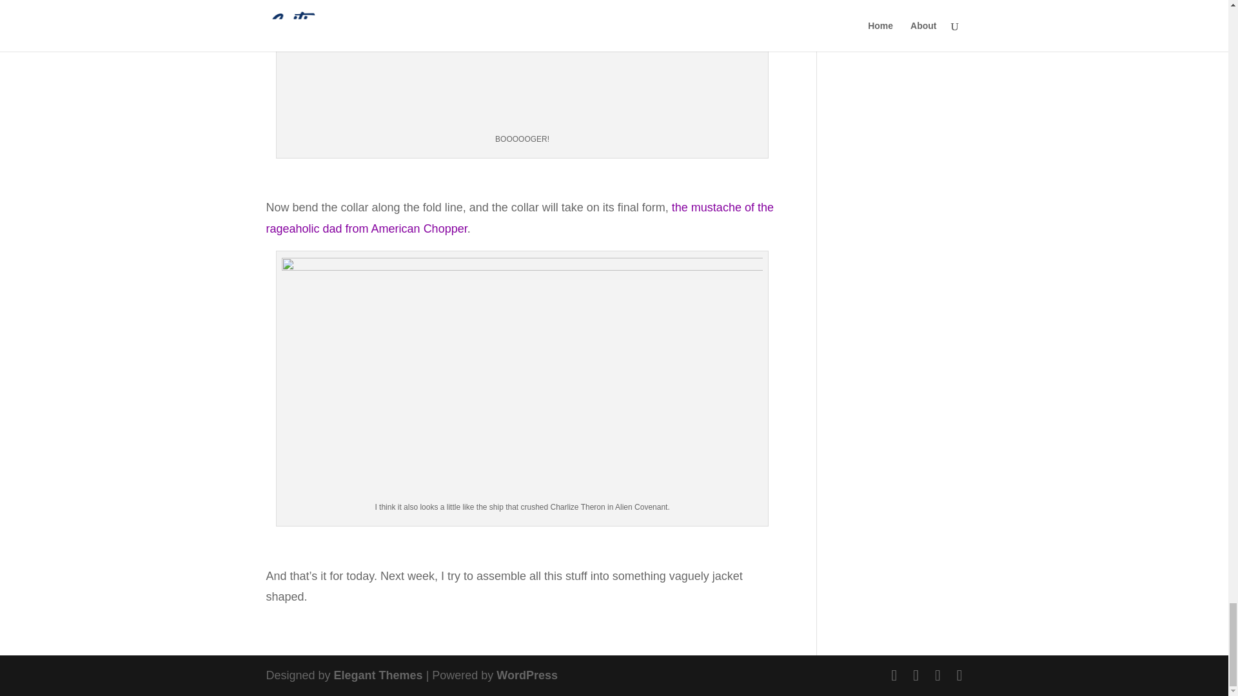  Describe the element at coordinates (378, 675) in the screenshot. I see `Premium WordPress Themes` at that location.